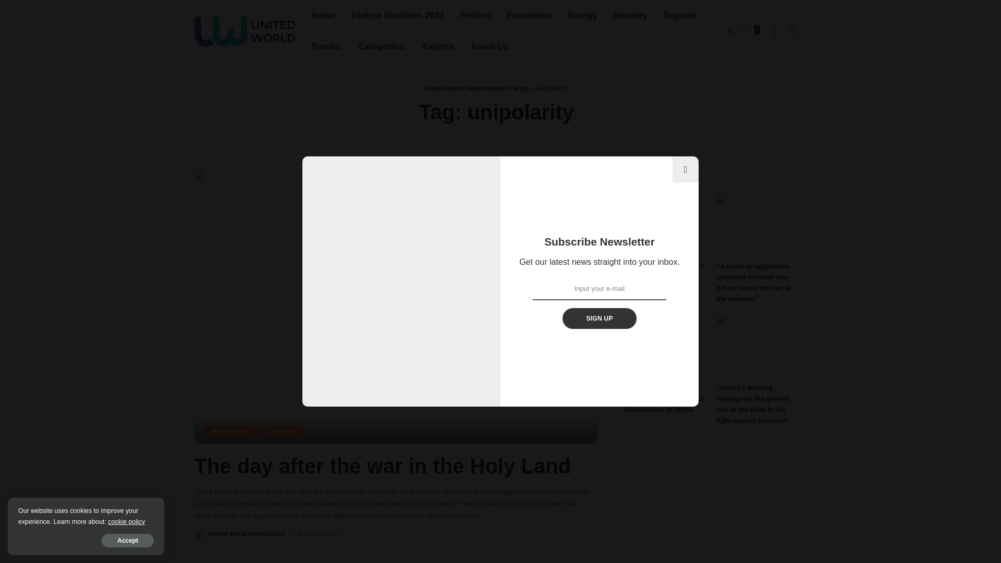  What do you see at coordinates (520, 89) in the screenshot?
I see `Go to Blog.` at bounding box center [520, 89].